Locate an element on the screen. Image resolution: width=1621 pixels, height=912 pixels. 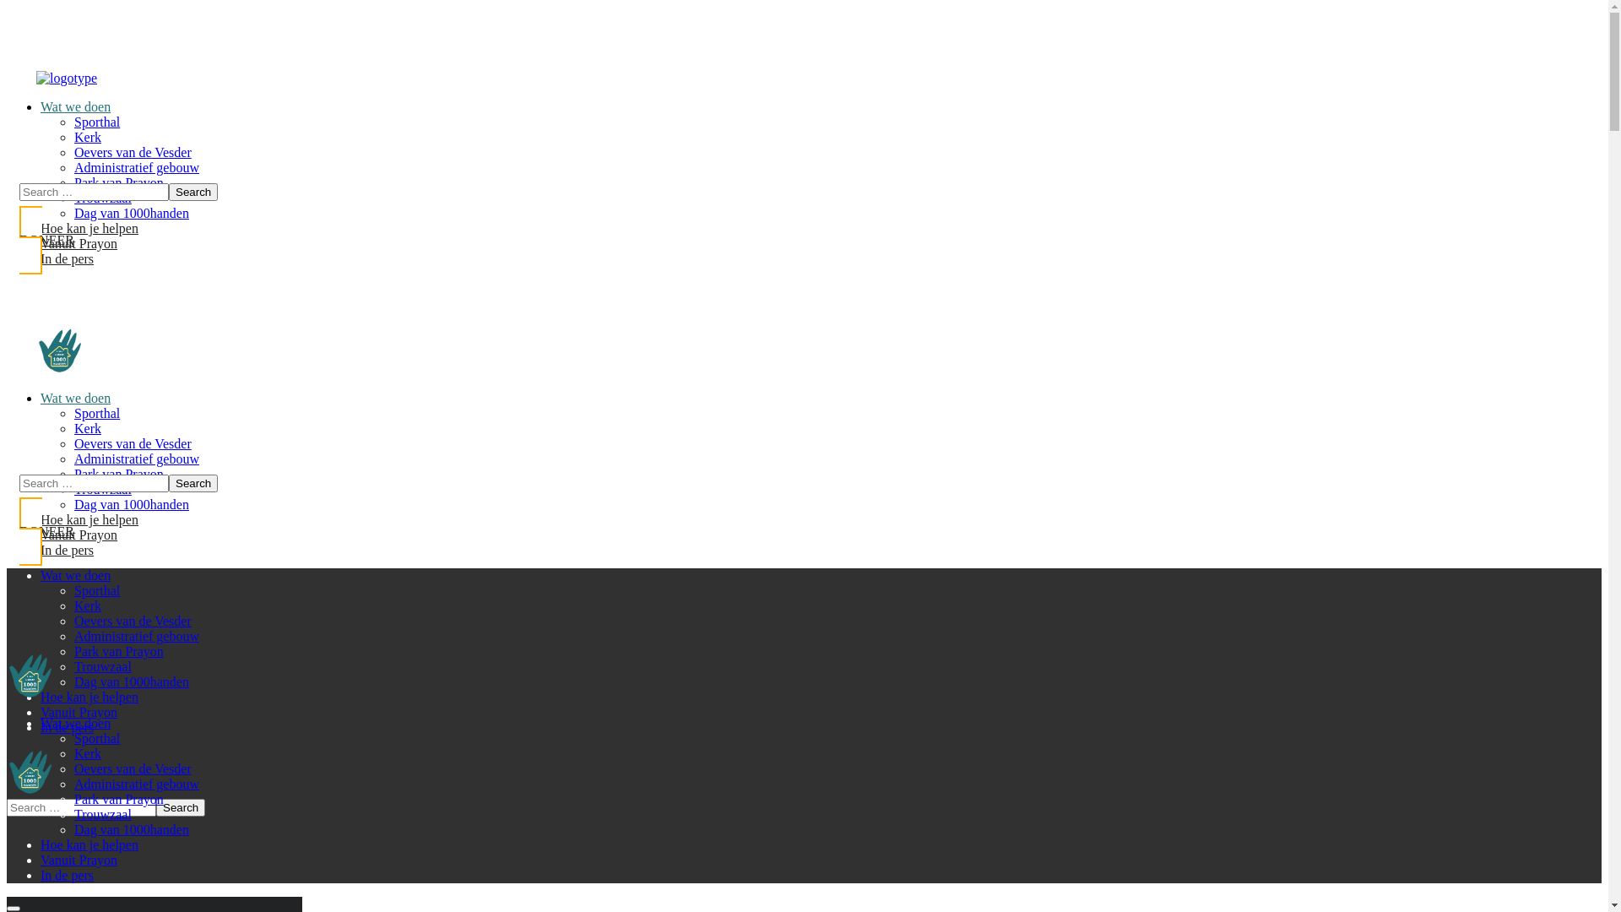
Administratief gebouw is located at coordinates (137, 784).